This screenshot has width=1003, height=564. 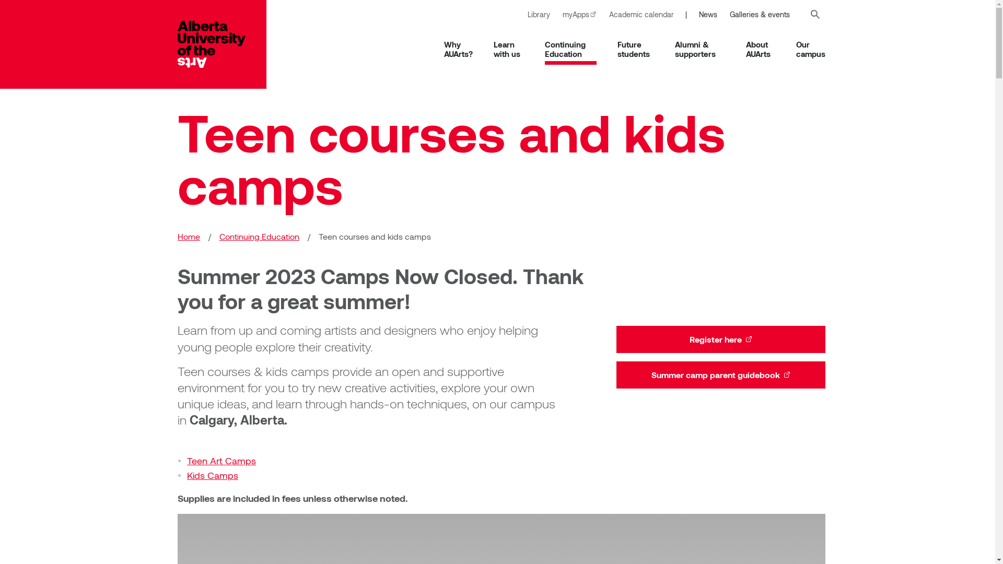 I want to click on Teen Art Camps, so click(x=221, y=461).